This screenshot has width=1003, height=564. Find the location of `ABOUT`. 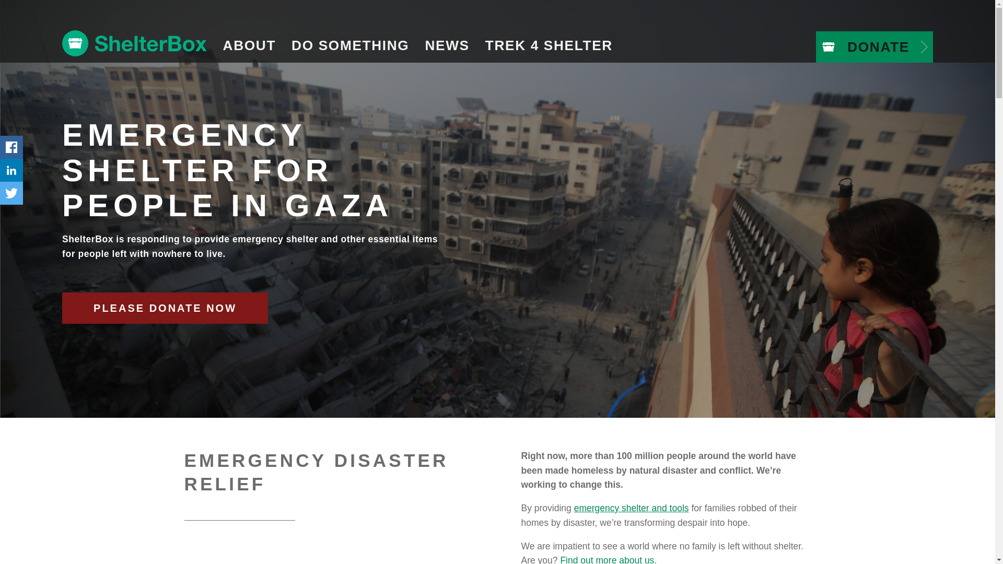

ABOUT is located at coordinates (250, 45).